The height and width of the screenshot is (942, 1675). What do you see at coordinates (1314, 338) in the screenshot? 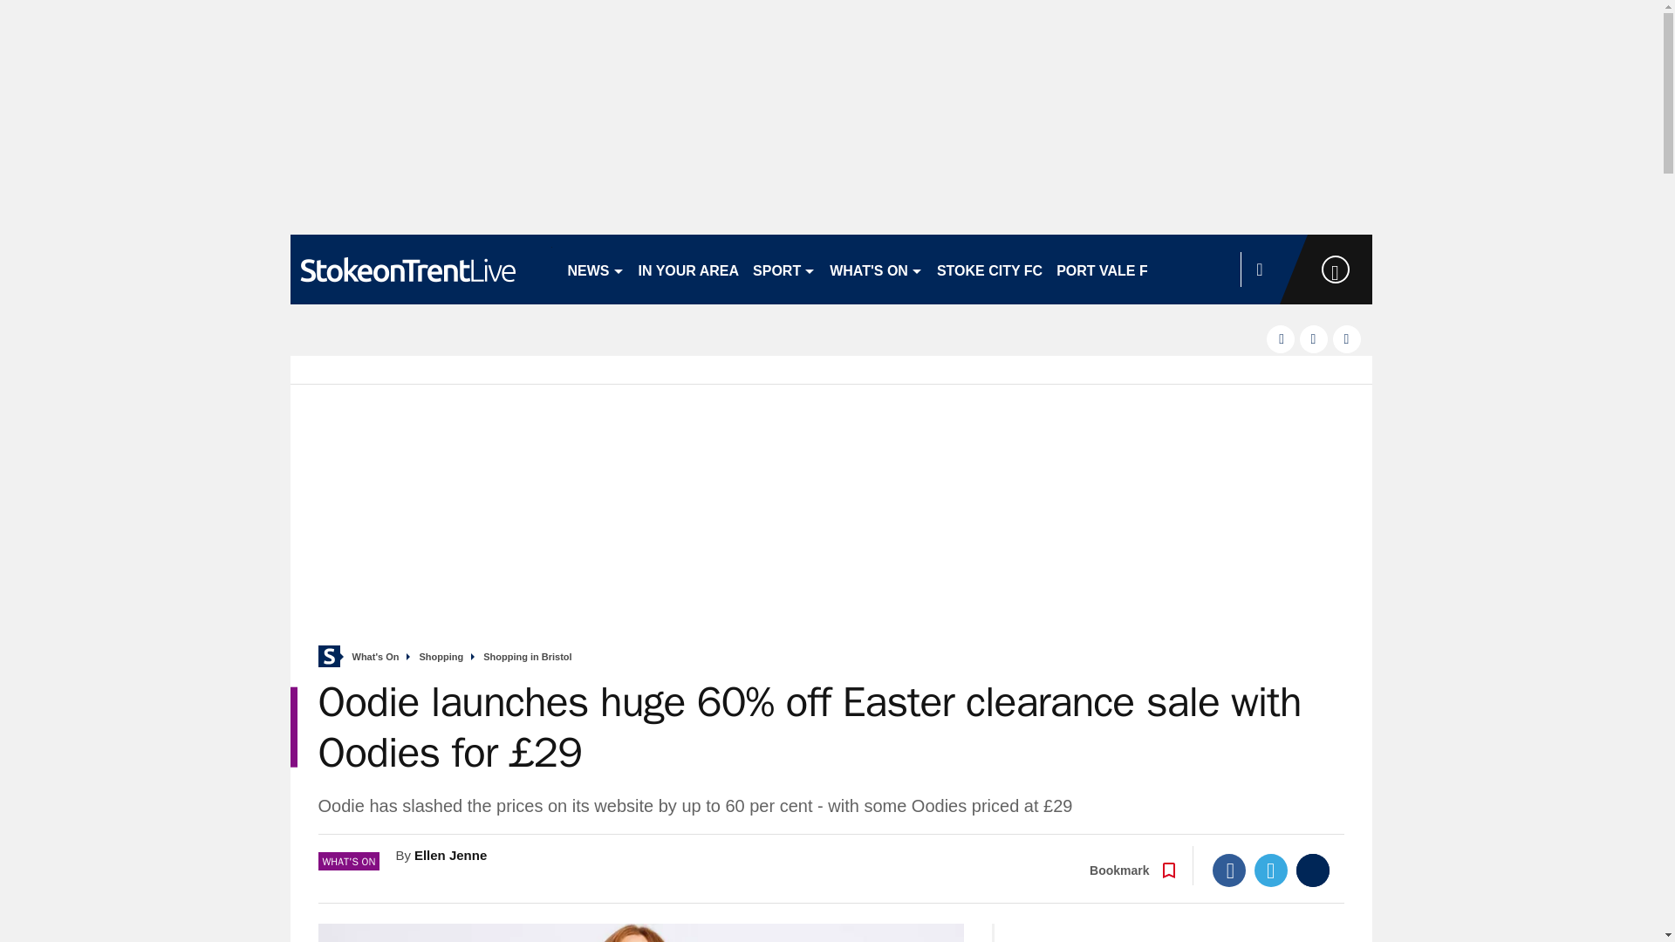
I see `twitter` at bounding box center [1314, 338].